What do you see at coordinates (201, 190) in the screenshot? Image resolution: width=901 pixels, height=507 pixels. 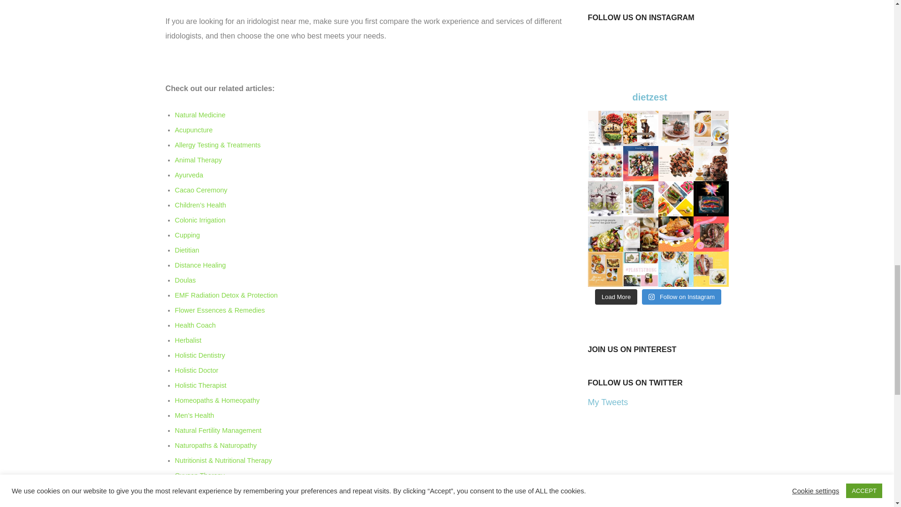 I see `Cacao Ceremony` at bounding box center [201, 190].